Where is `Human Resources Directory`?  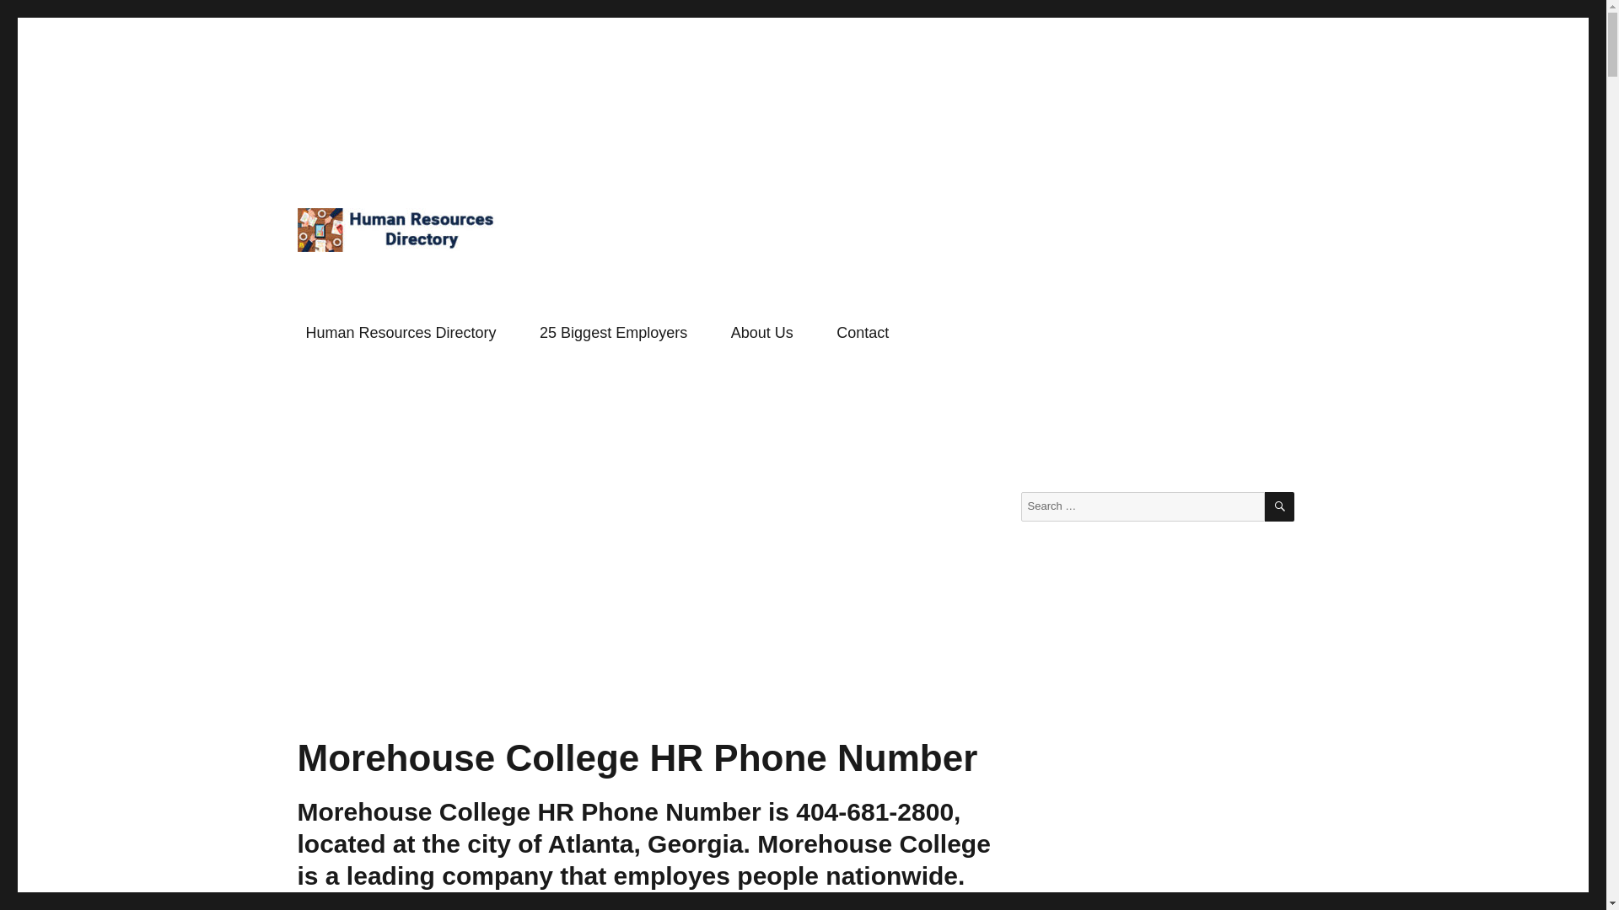
Human Resources Directory is located at coordinates (455, 278).